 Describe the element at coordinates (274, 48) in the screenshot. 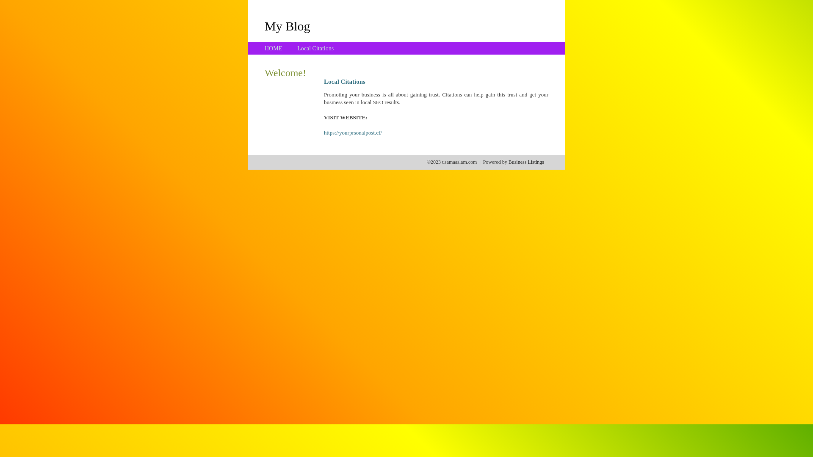

I see `HOME` at that location.